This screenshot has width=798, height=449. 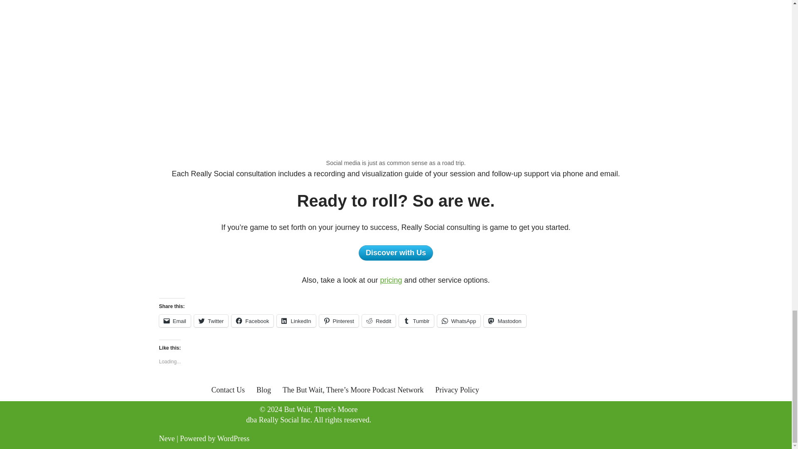 I want to click on Click to share on WhatsApp, so click(x=459, y=321).